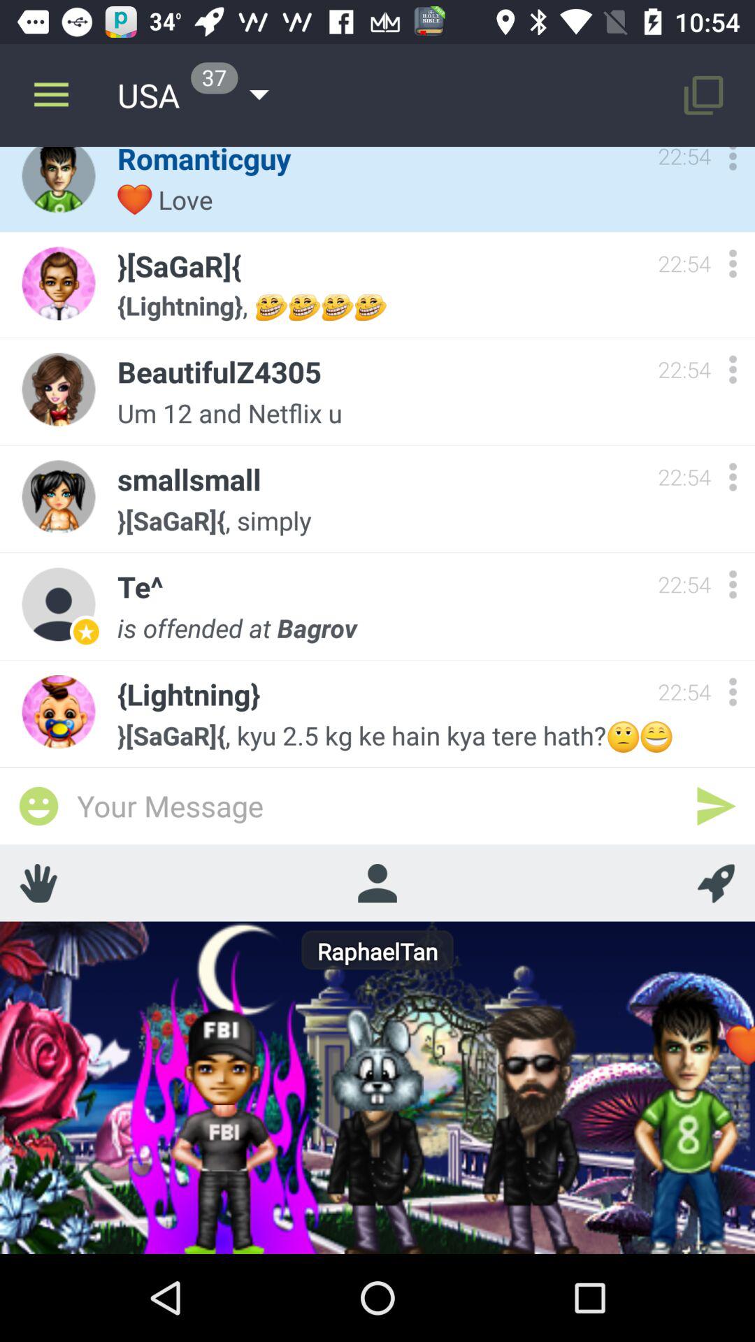  I want to click on options, so click(733, 162).